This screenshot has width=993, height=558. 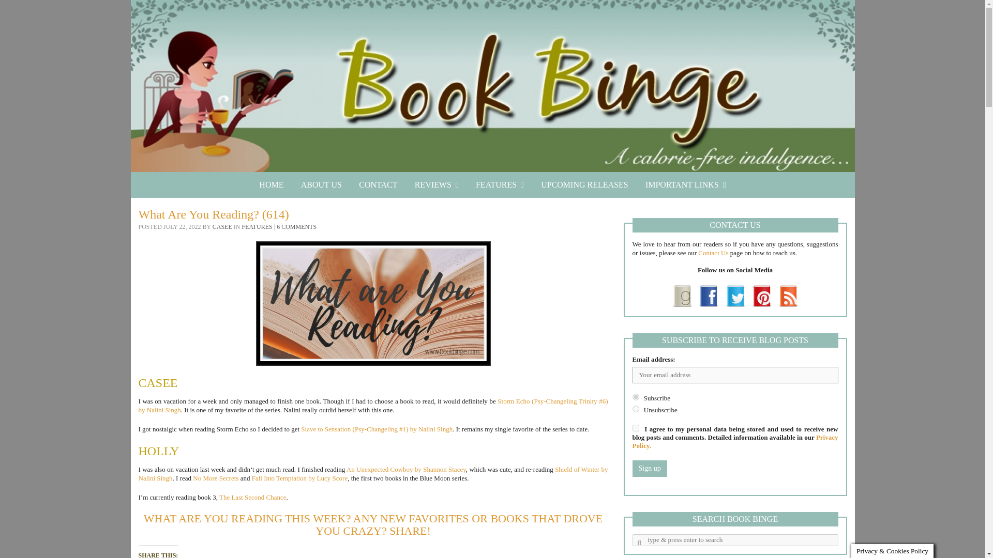 I want to click on REVIEWS  , so click(x=437, y=185).